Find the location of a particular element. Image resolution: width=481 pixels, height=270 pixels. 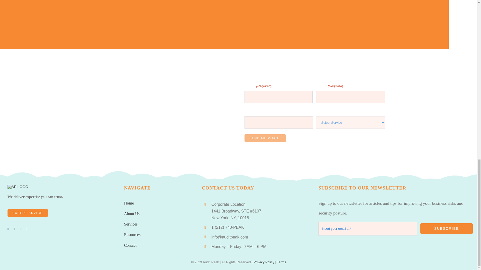

Contact is located at coordinates (130, 245).